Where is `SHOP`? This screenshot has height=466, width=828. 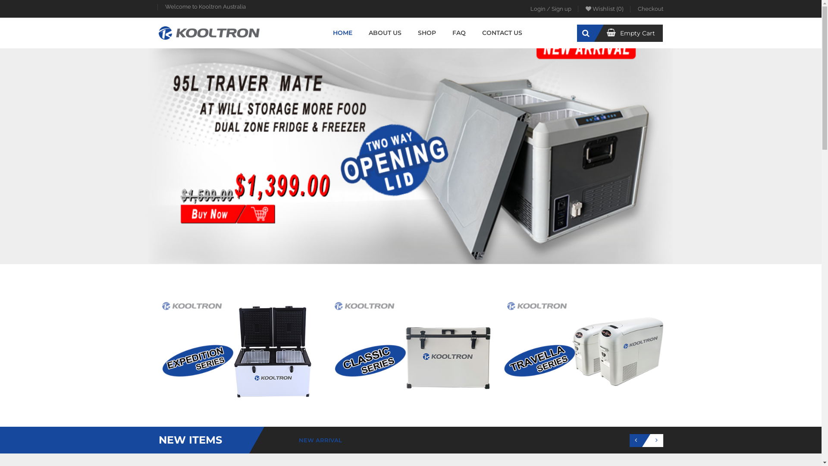
SHOP is located at coordinates (427, 33).